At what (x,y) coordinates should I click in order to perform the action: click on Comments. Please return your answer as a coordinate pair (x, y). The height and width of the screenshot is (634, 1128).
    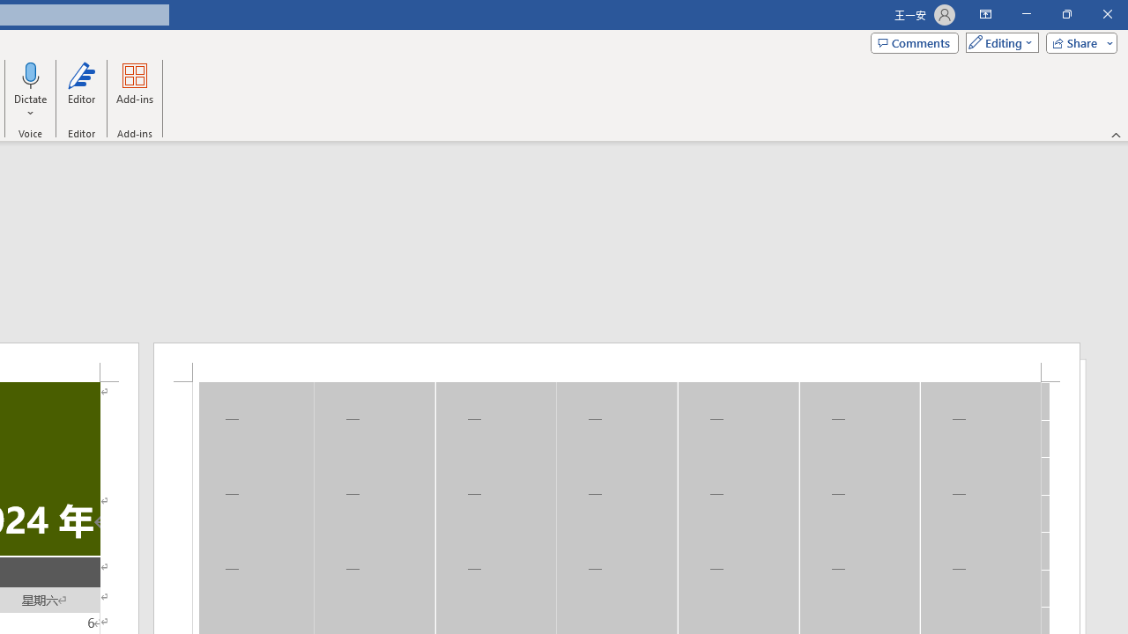
    Looking at the image, I should click on (915, 42).